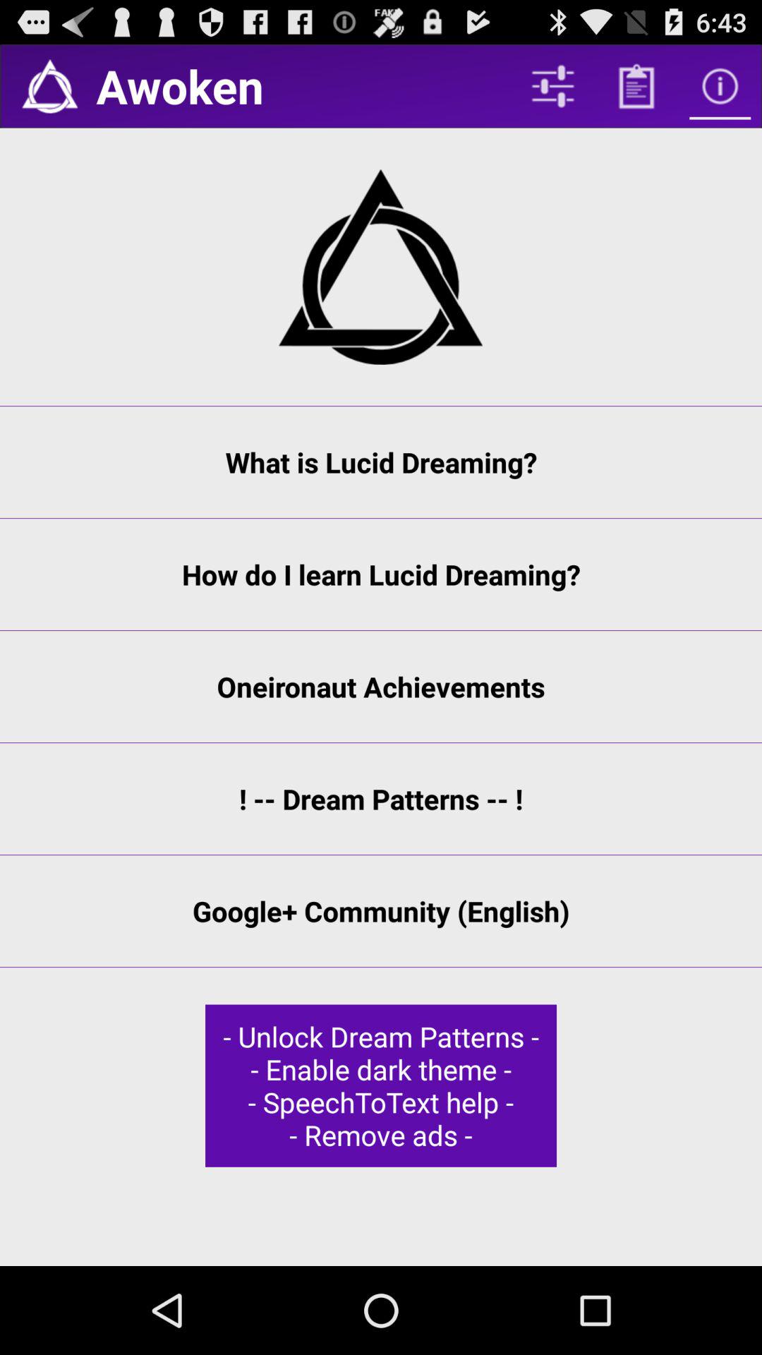 Image resolution: width=762 pixels, height=1355 pixels. I want to click on tap app below how do i icon, so click(381, 686).